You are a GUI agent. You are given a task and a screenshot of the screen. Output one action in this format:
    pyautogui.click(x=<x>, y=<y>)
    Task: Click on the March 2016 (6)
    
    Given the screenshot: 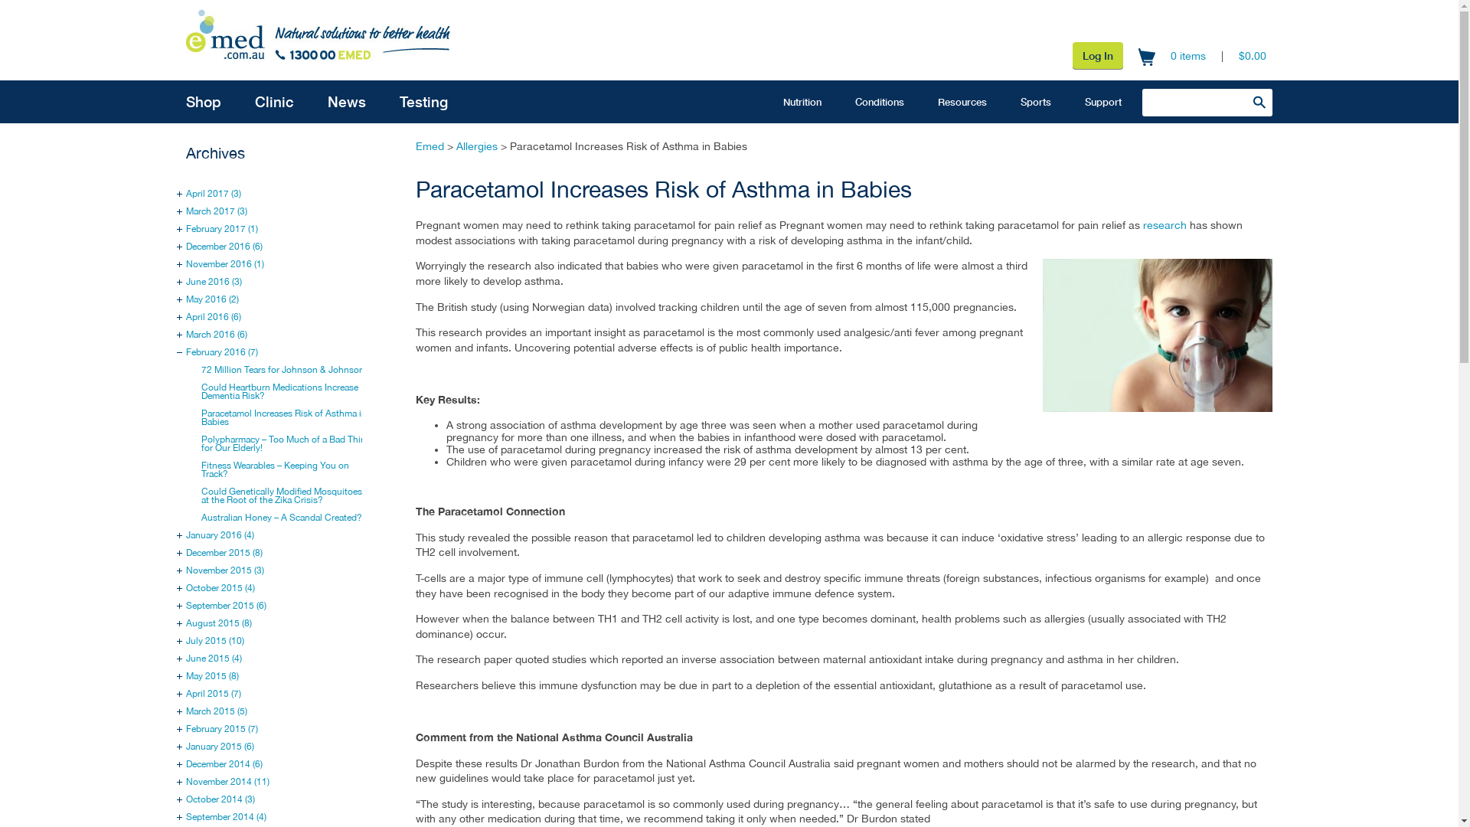 What is the action you would take?
    pyautogui.click(x=217, y=335)
    